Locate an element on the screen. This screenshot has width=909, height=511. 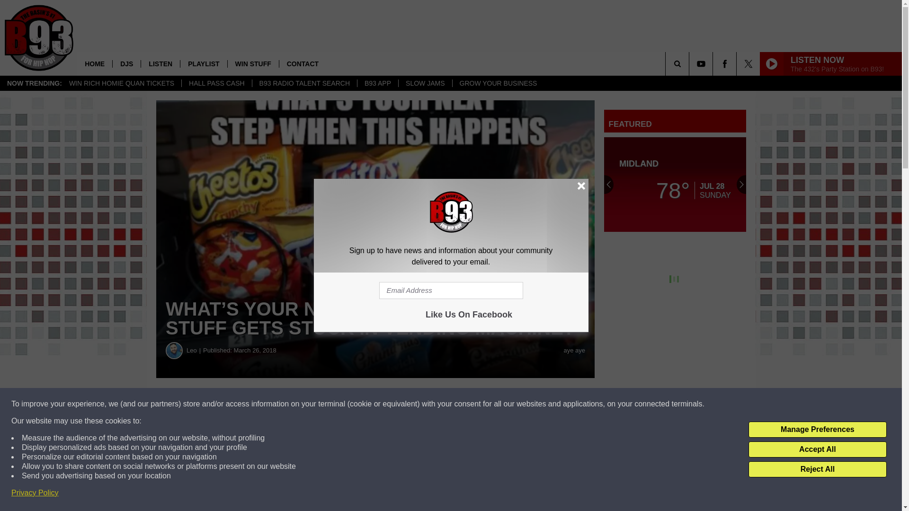
SEARCH is located at coordinates (690, 63).